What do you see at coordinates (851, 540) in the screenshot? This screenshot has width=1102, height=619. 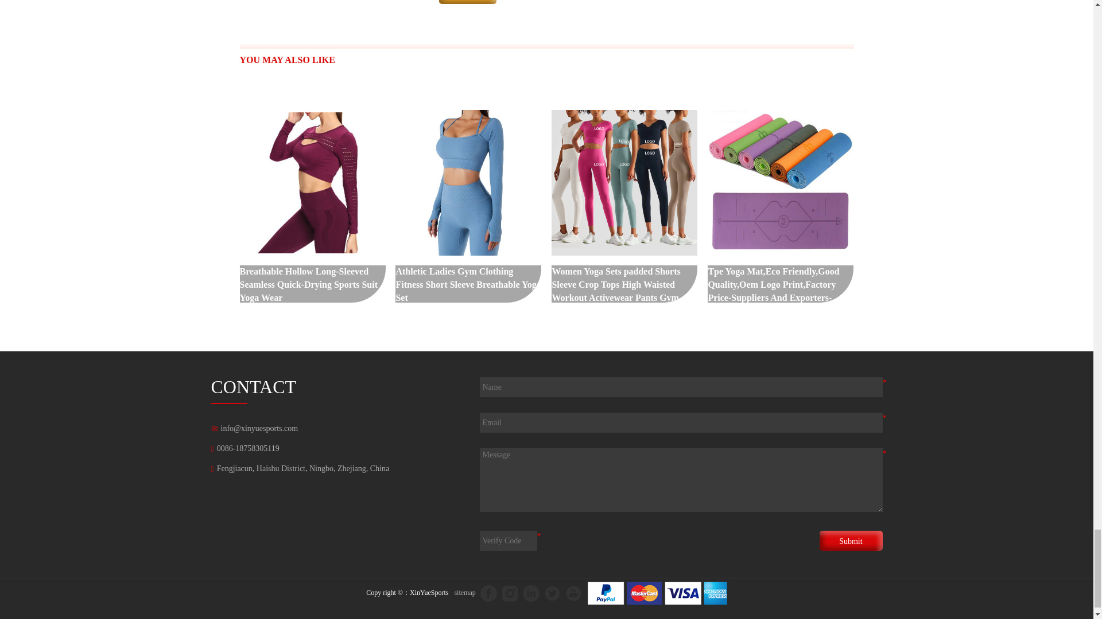 I see `Submit` at bounding box center [851, 540].